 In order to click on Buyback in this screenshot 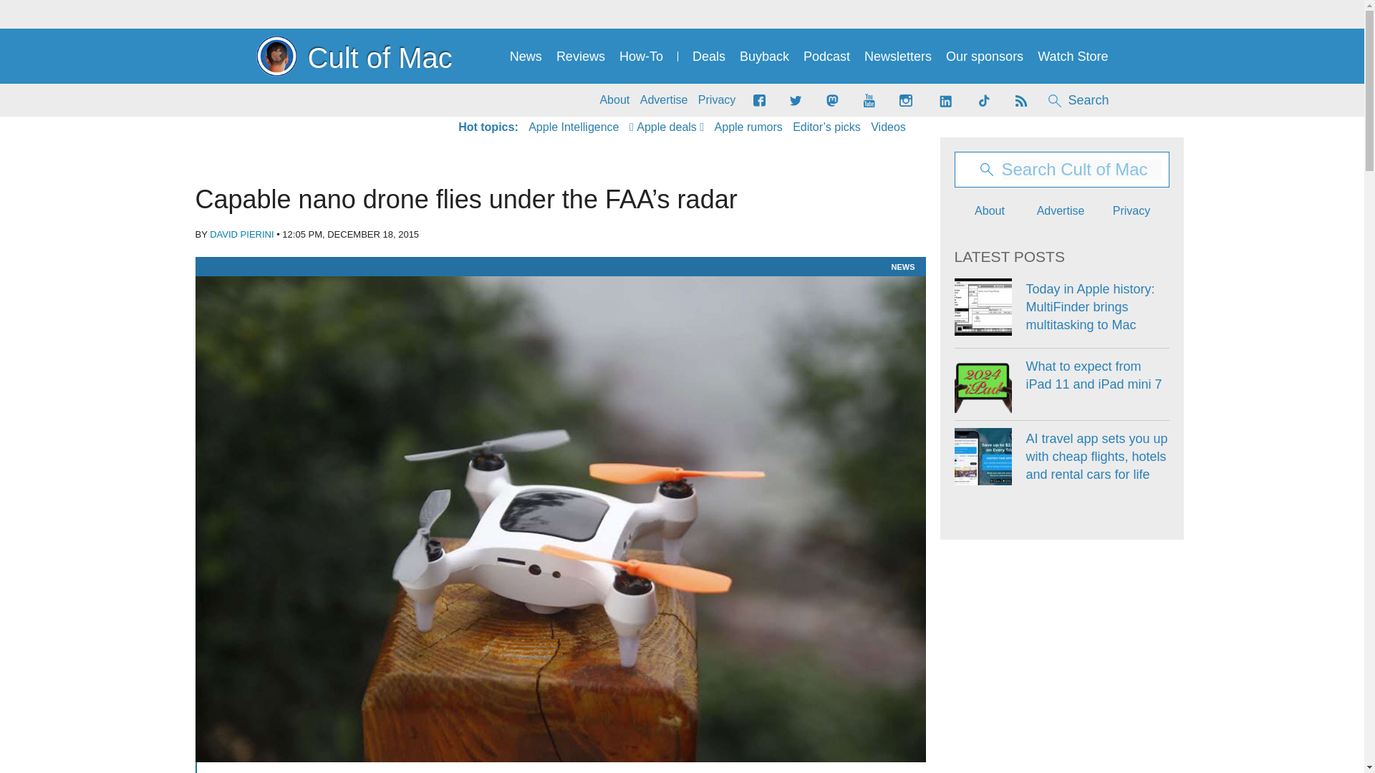, I will do `click(764, 57)`.